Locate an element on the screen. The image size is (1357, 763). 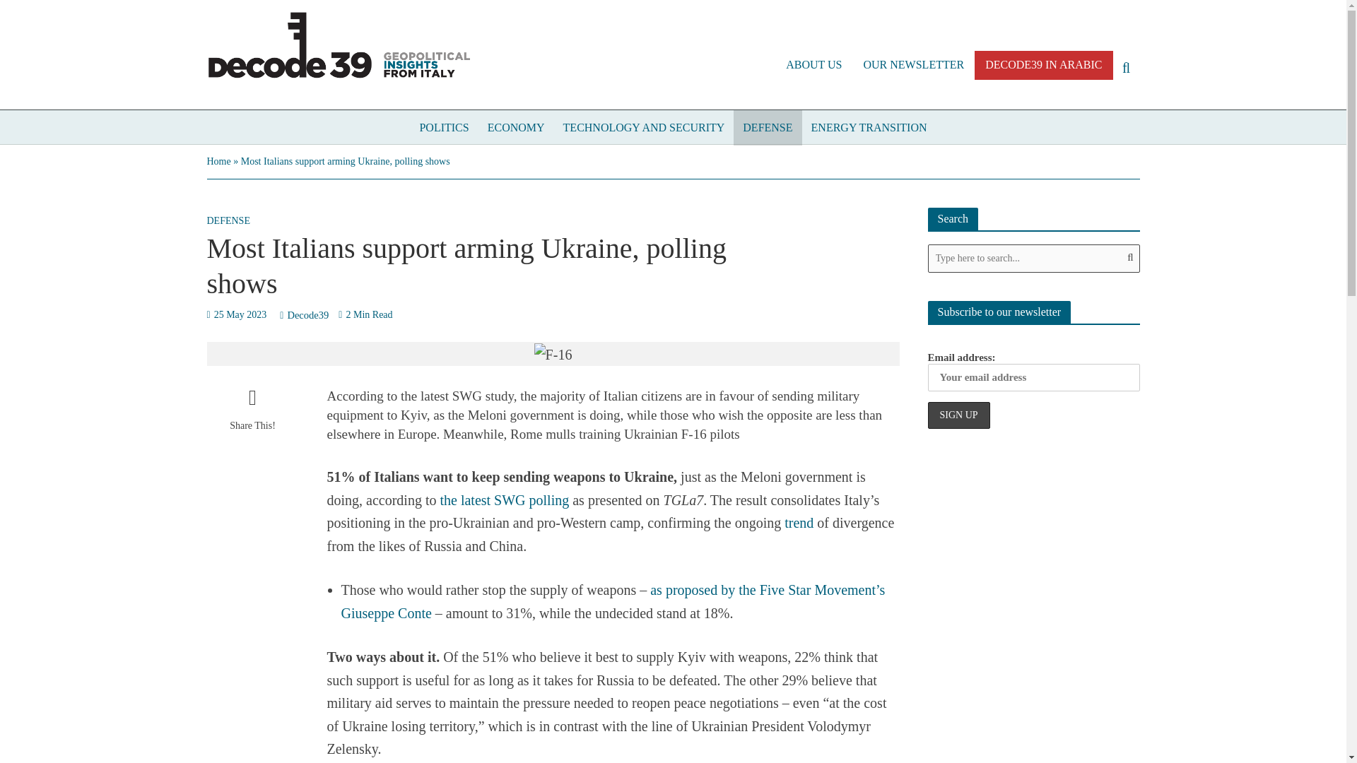
OUR NEWSLETTER is located at coordinates (913, 65).